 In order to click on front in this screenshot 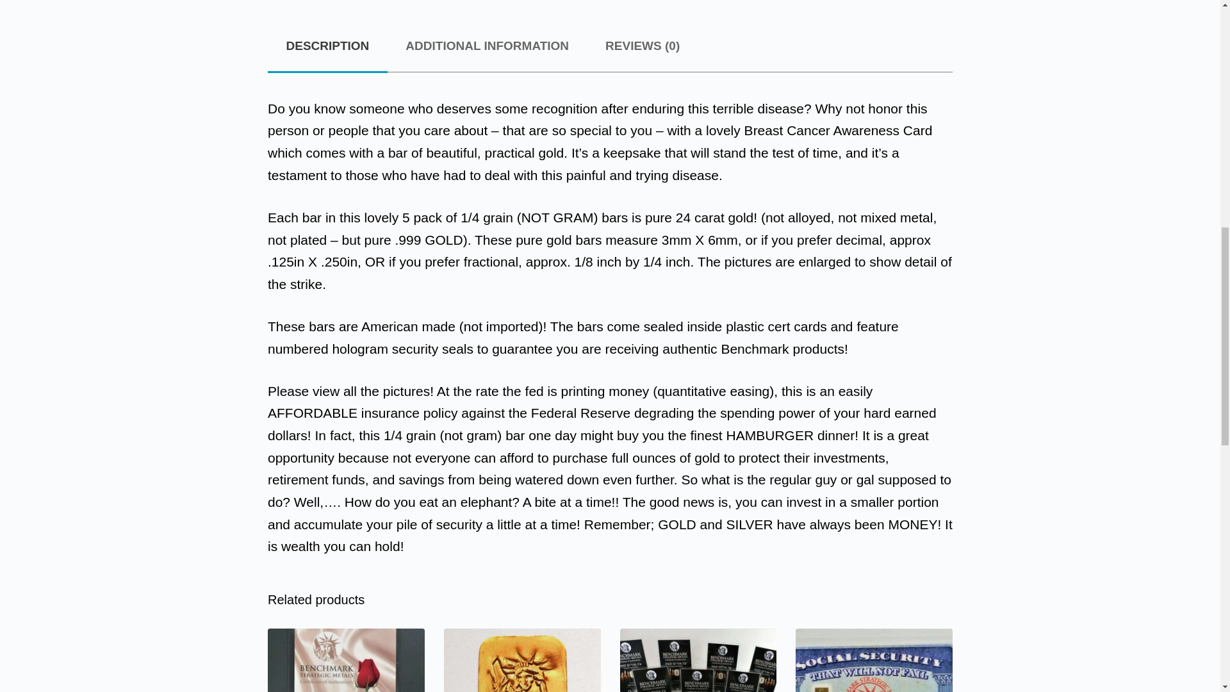, I will do `click(874, 660)`.